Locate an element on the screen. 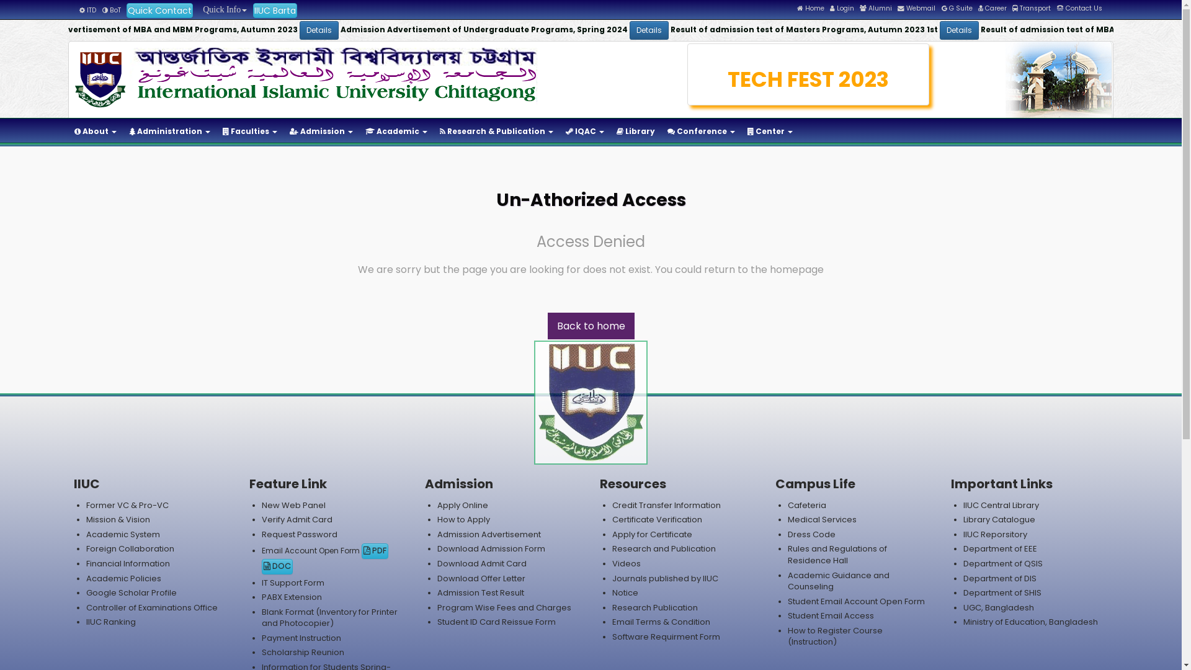 The width and height of the screenshot is (1191, 670). IIUC Barta is located at coordinates (275, 11).